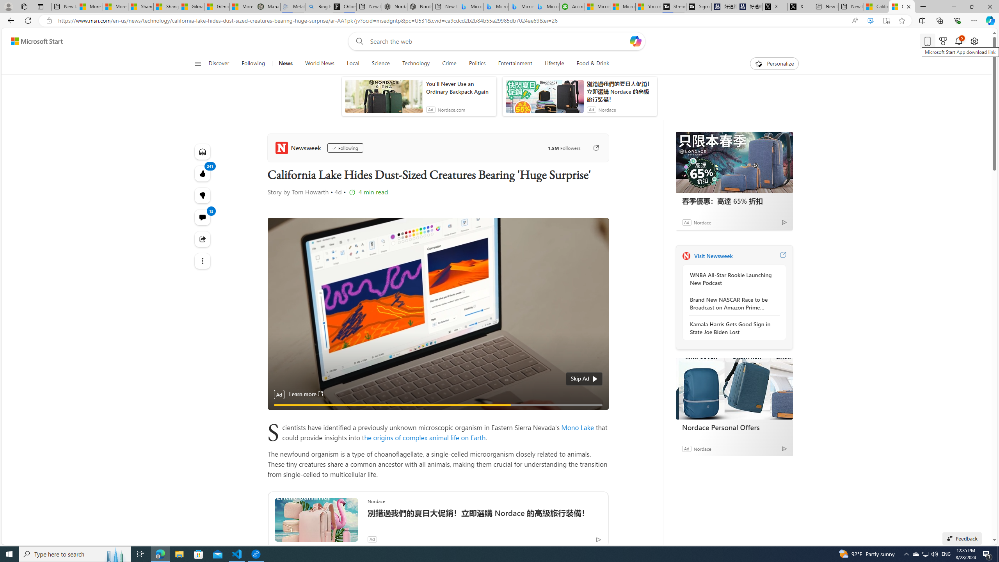 This screenshot has height=562, width=999. Describe the element at coordinates (554, 64) in the screenshot. I see `Lifestyle` at that location.